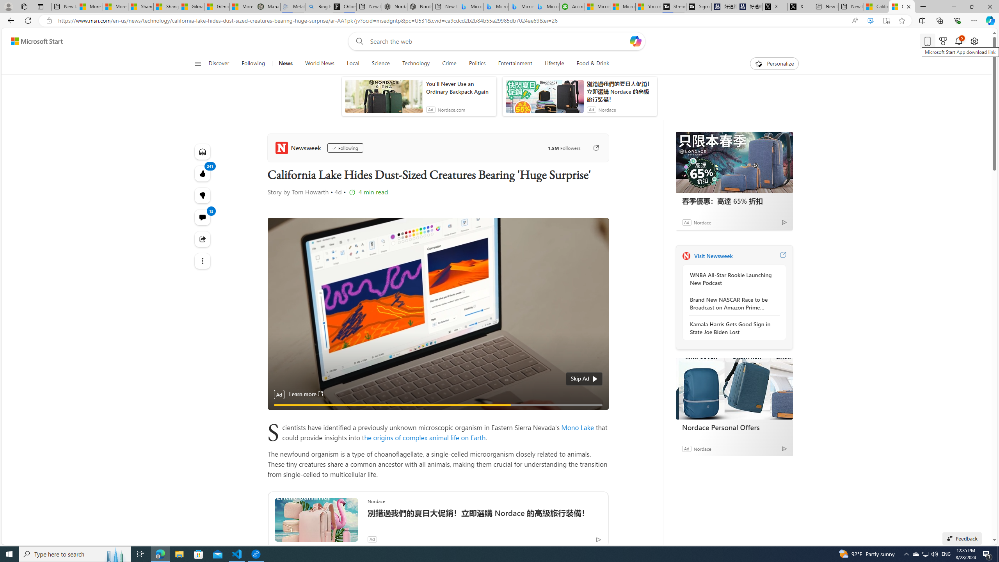 This screenshot has height=562, width=999. Describe the element at coordinates (554, 64) in the screenshot. I see `Lifestyle` at that location.